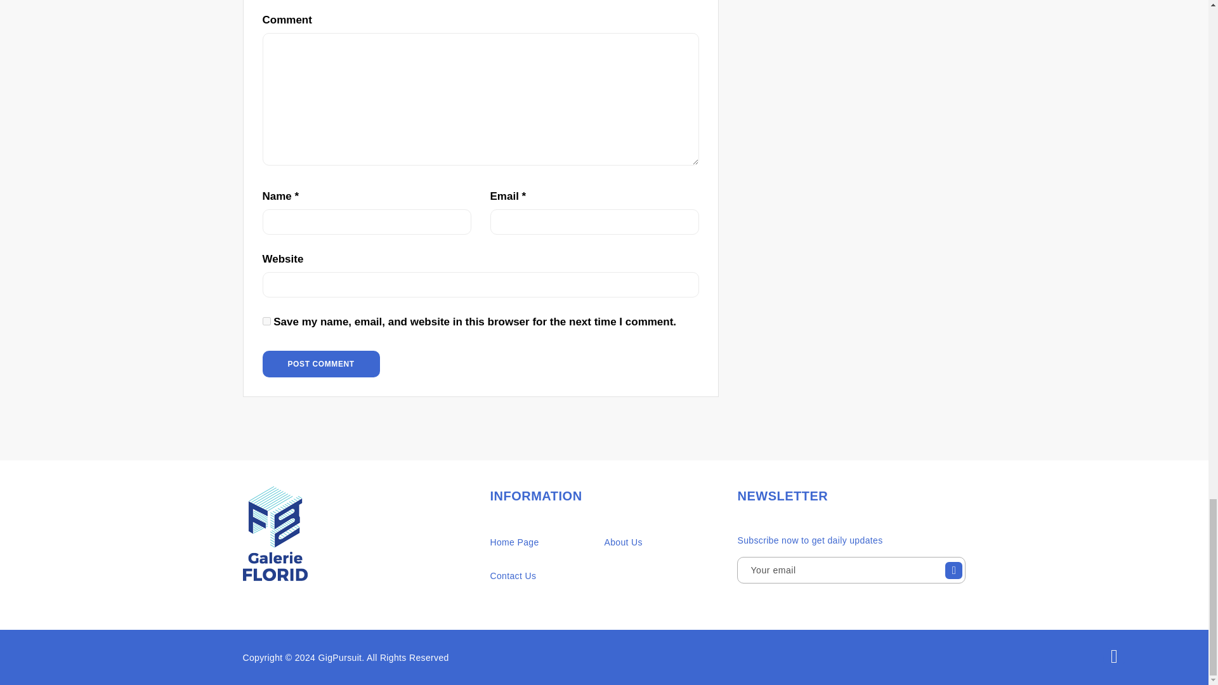 This screenshot has height=685, width=1218. What do you see at coordinates (513, 576) in the screenshot?
I see `Contact Us` at bounding box center [513, 576].